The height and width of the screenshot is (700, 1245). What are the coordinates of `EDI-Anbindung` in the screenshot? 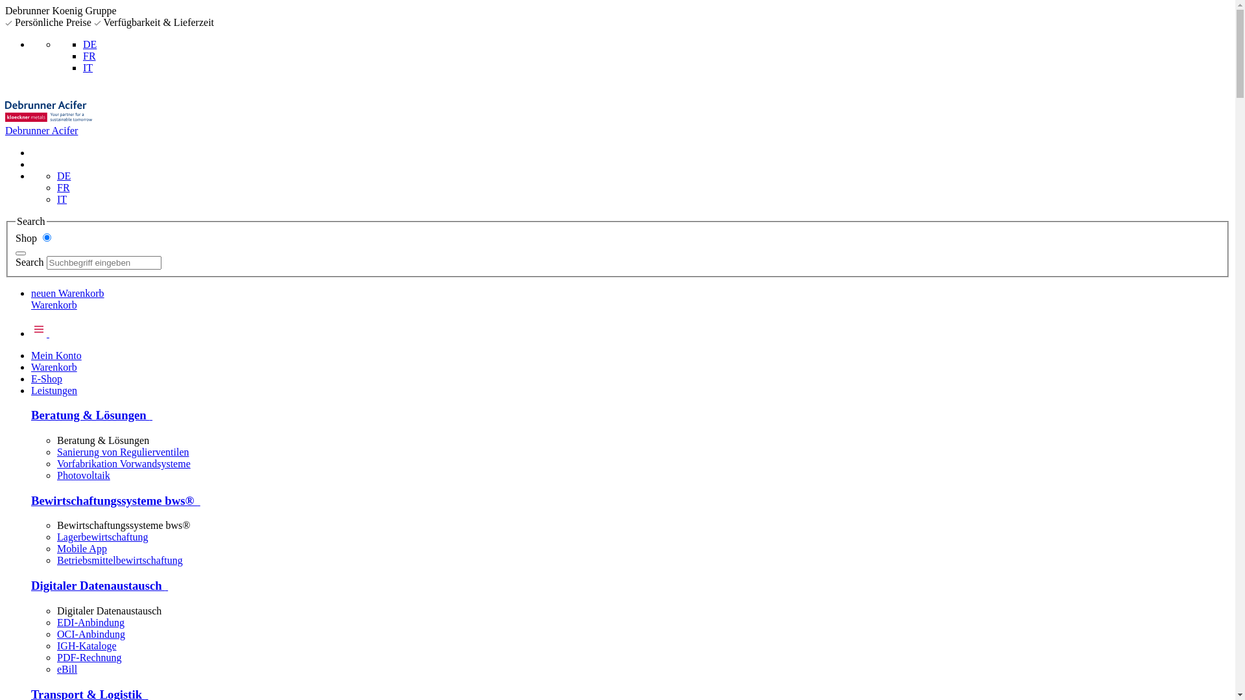 It's located at (91, 622).